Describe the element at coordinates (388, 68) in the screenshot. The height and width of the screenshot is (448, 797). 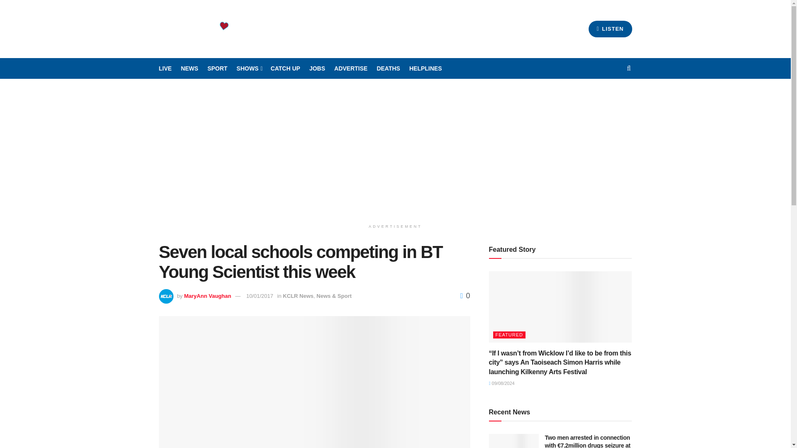
I see `Carlow and Kilkenny Death Notices` at that location.